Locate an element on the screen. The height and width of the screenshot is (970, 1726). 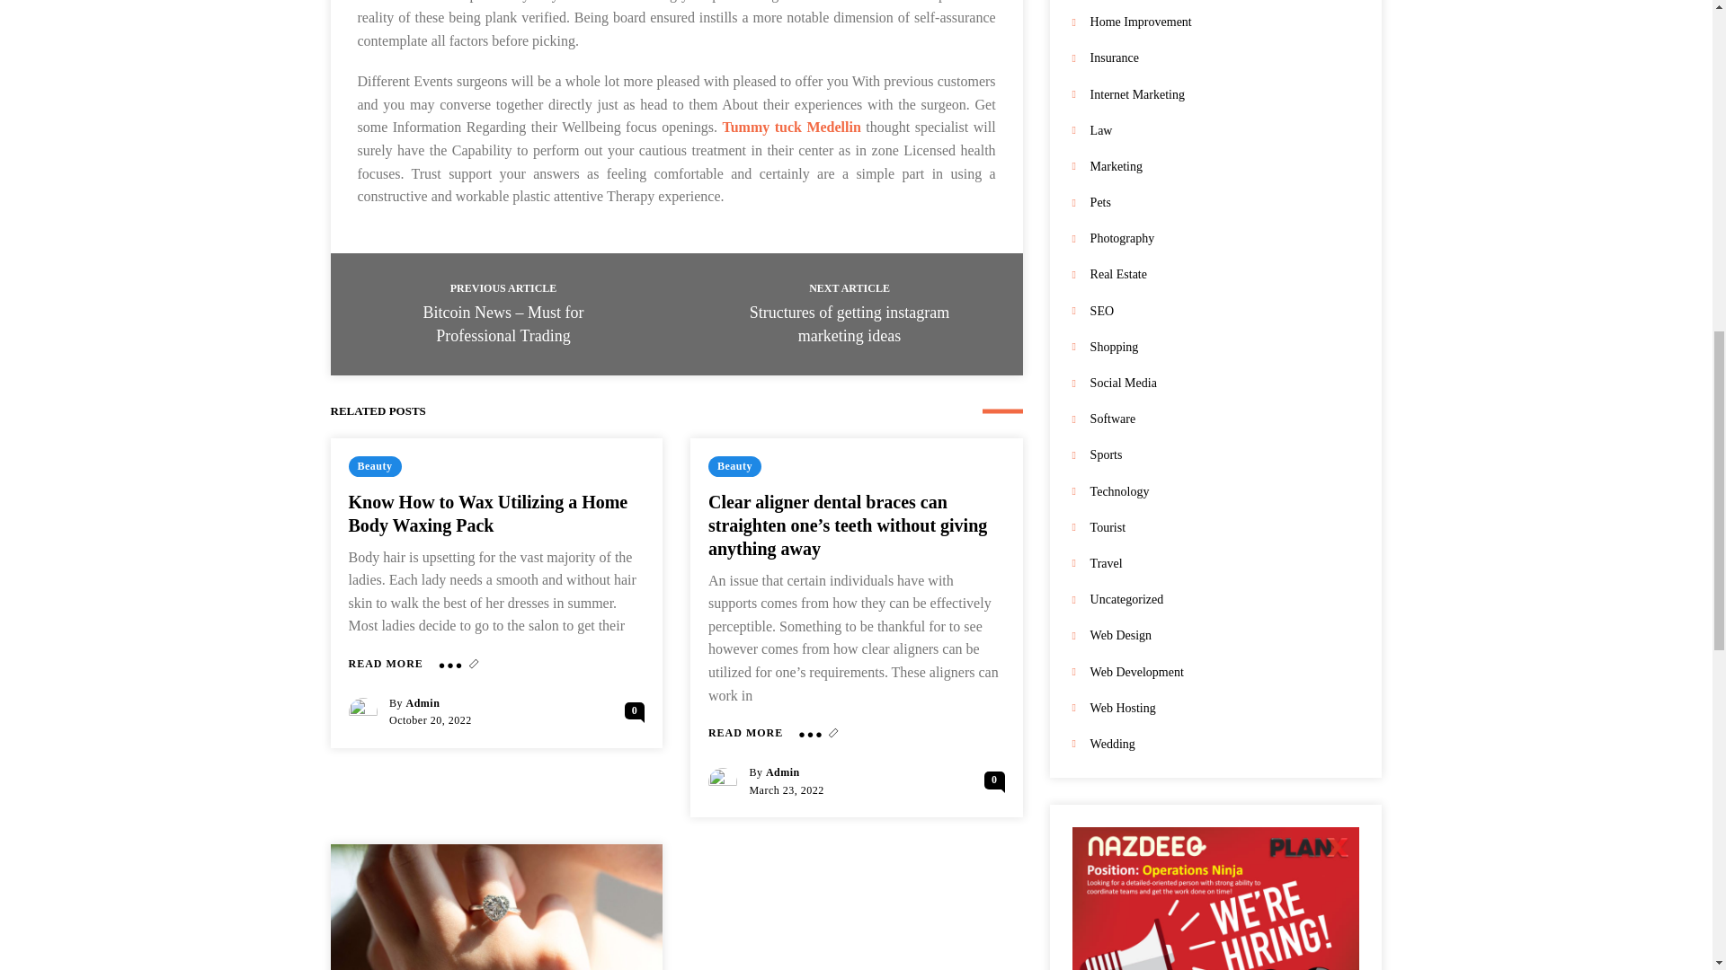
Posts by admin is located at coordinates (423, 702).